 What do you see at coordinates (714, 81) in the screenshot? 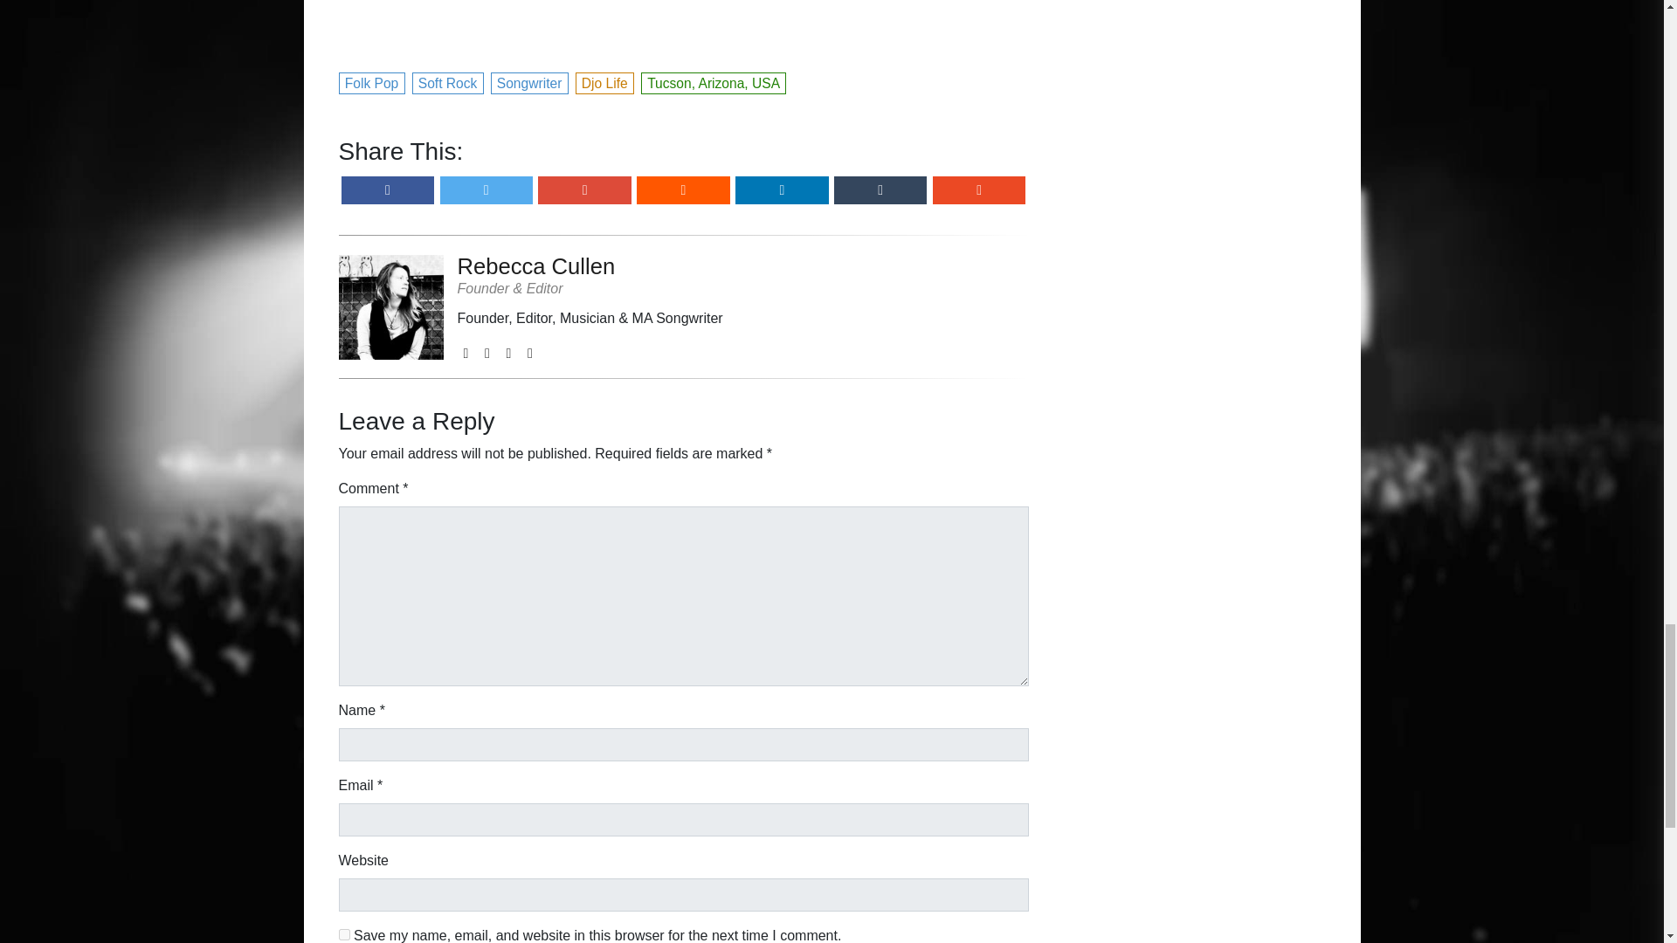
I see `Tucson, Arizona, USA` at bounding box center [714, 81].